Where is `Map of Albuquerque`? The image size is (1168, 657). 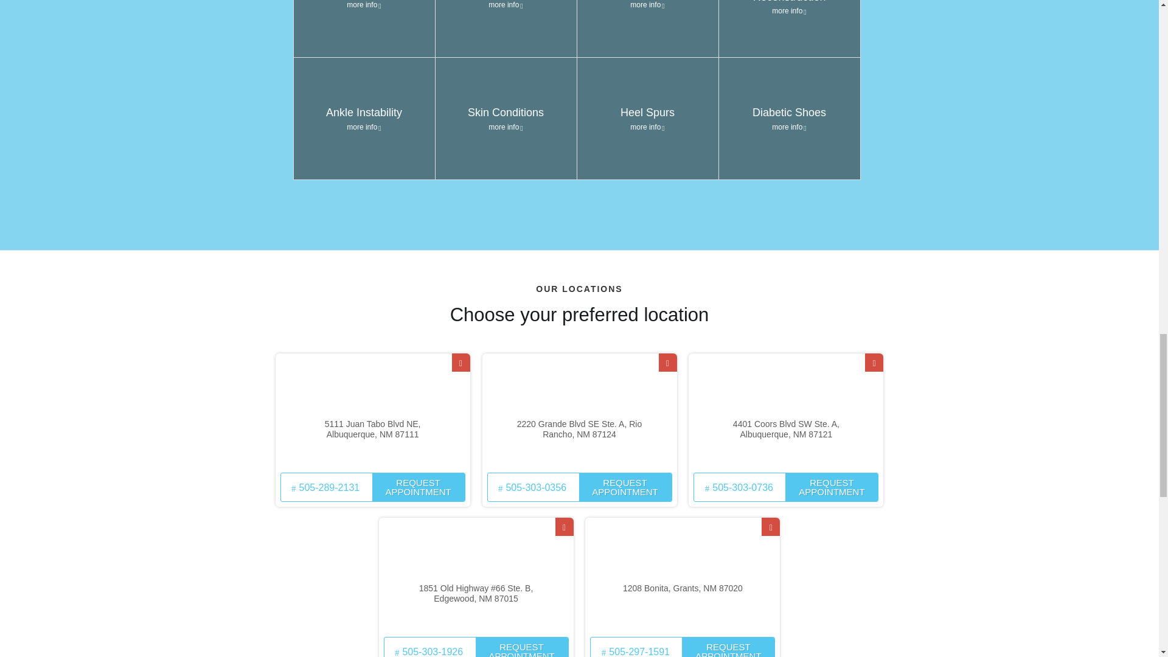
Map of Albuquerque is located at coordinates (373, 411).